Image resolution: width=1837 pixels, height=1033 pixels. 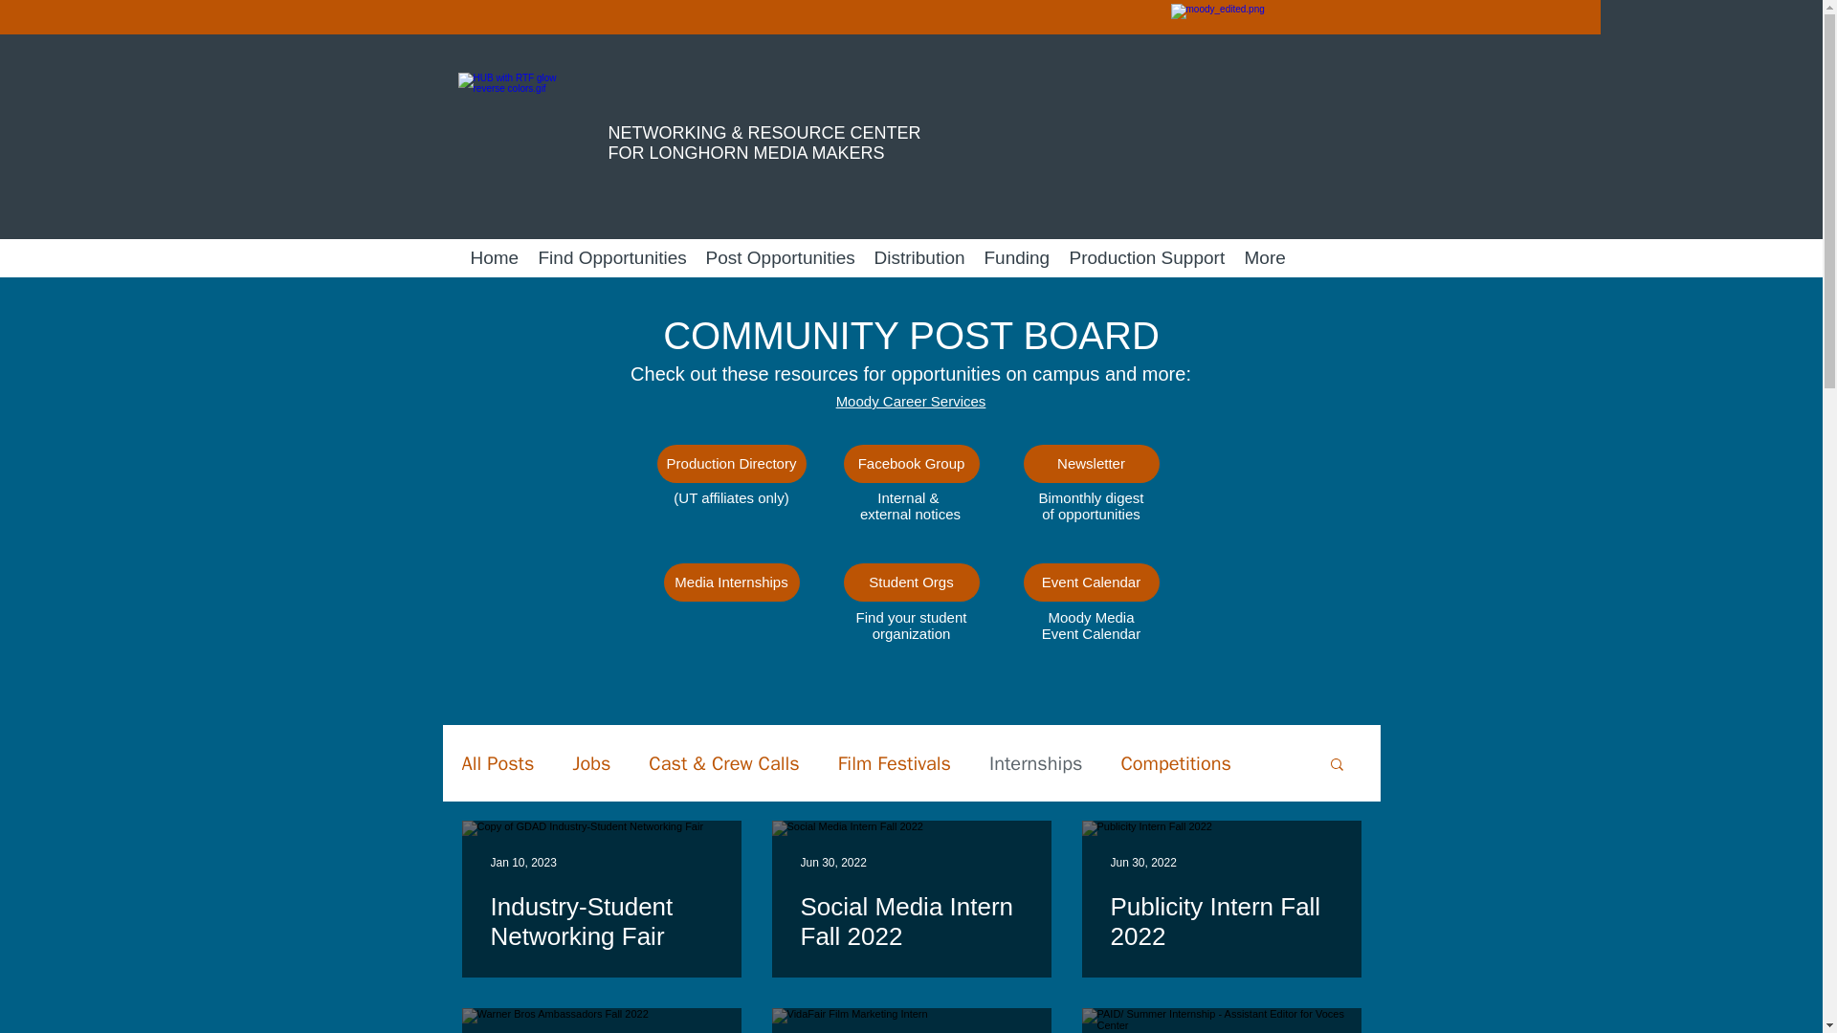 What do you see at coordinates (731, 464) in the screenshot?
I see `Production Directory` at bounding box center [731, 464].